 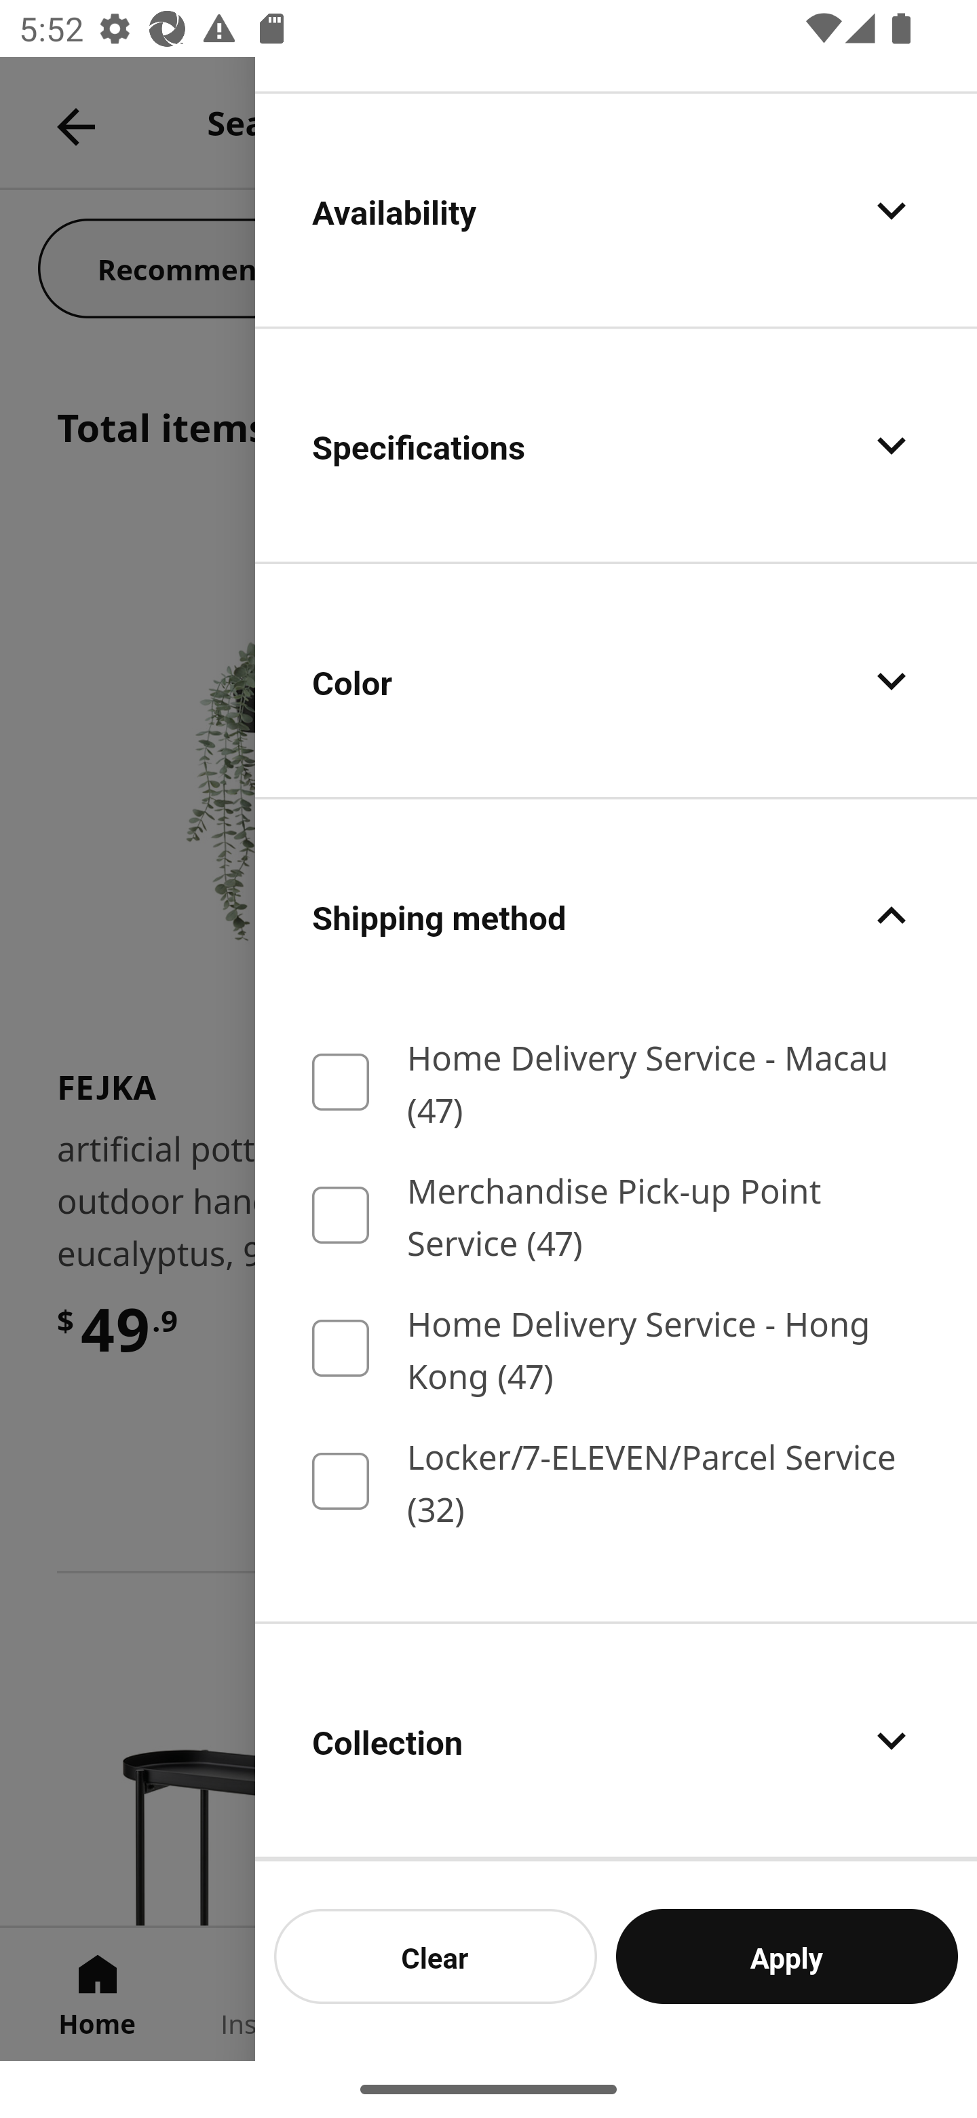 I want to click on Clear, so click(x=436, y=1956).